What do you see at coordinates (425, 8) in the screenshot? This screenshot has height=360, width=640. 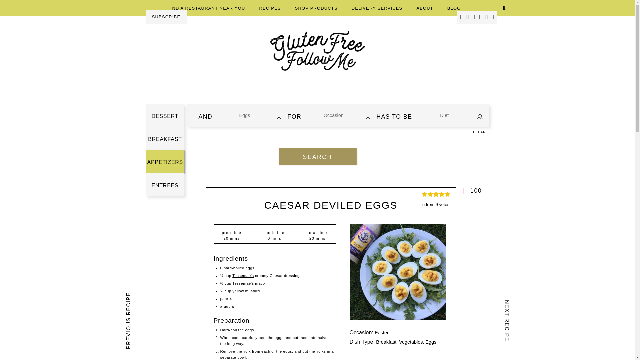 I see `ABOUT` at bounding box center [425, 8].